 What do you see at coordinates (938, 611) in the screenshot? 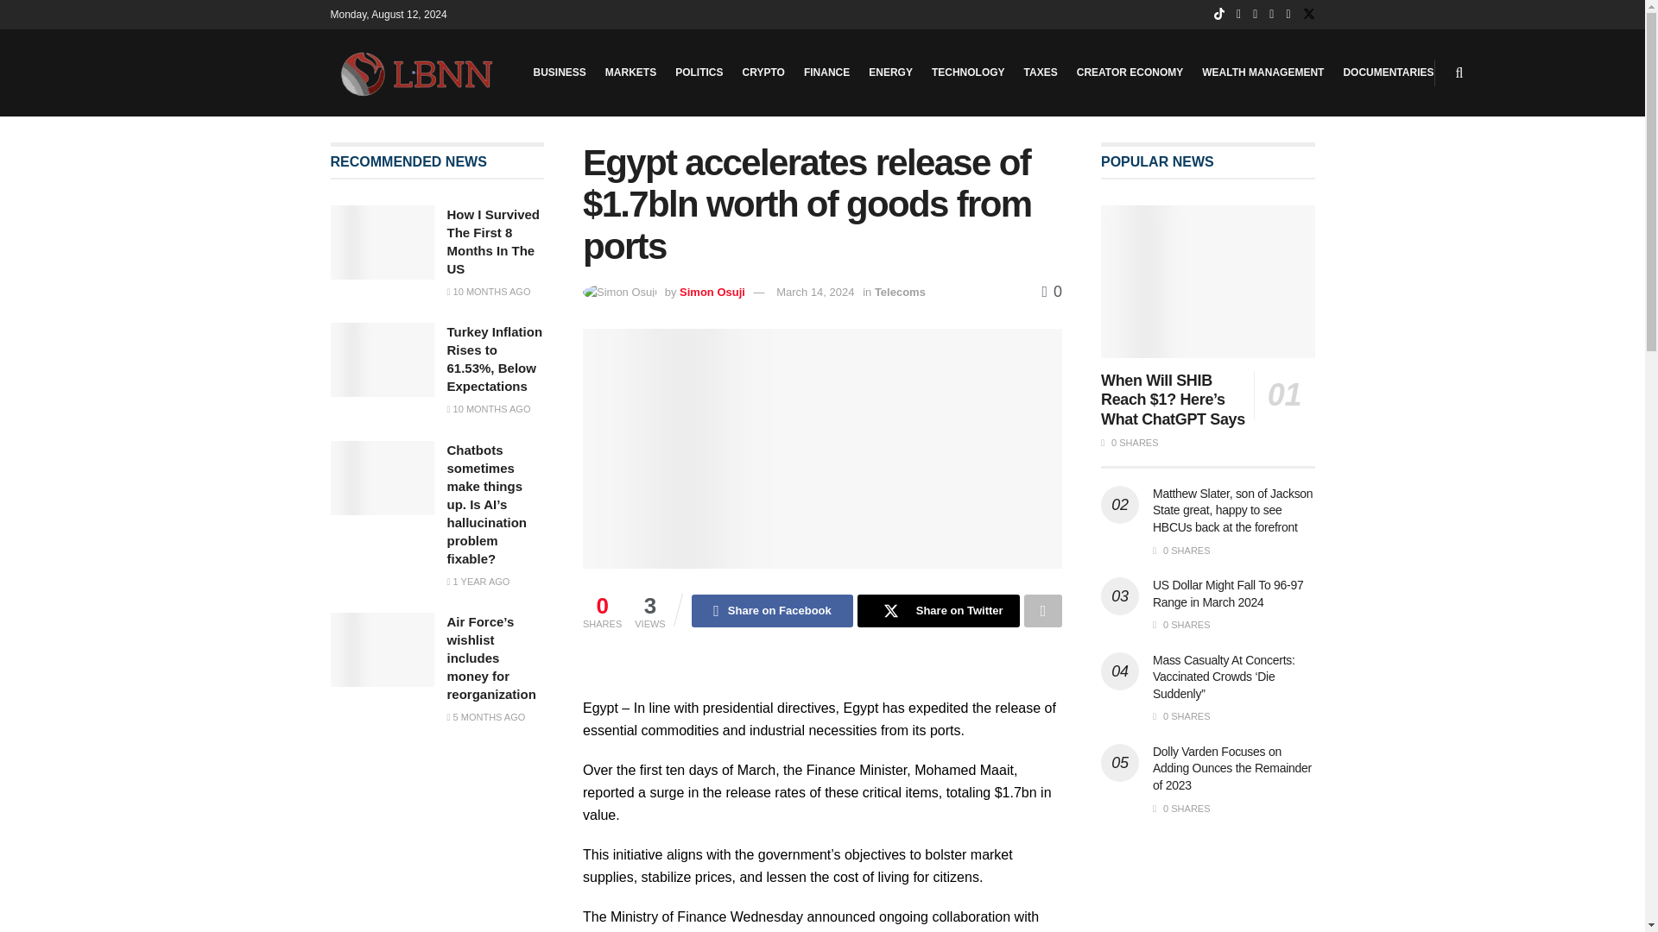
I see `Share on Twitter` at bounding box center [938, 611].